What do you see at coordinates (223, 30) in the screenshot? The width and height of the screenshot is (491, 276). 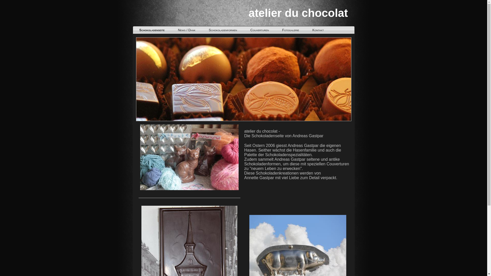 I see `Schokoladenformen` at bounding box center [223, 30].